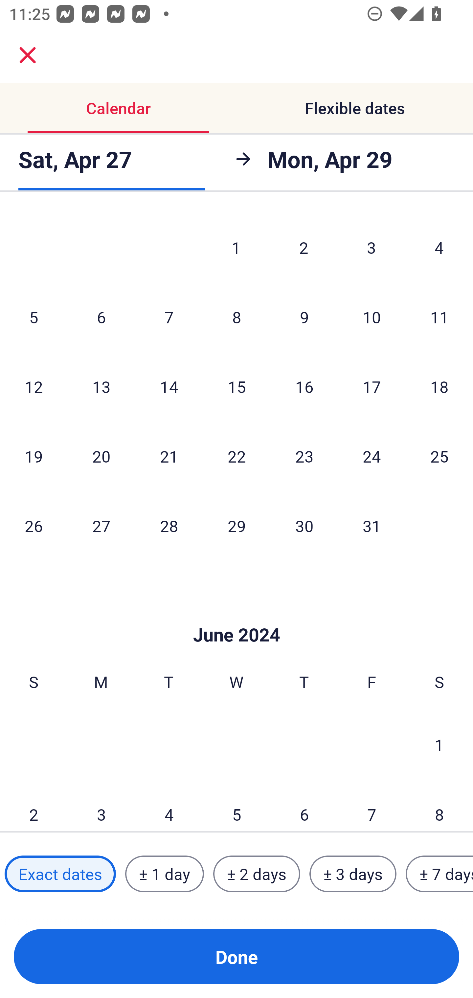  Describe the element at coordinates (236, 248) in the screenshot. I see `1 Wednesday, May 1, 2024` at that location.